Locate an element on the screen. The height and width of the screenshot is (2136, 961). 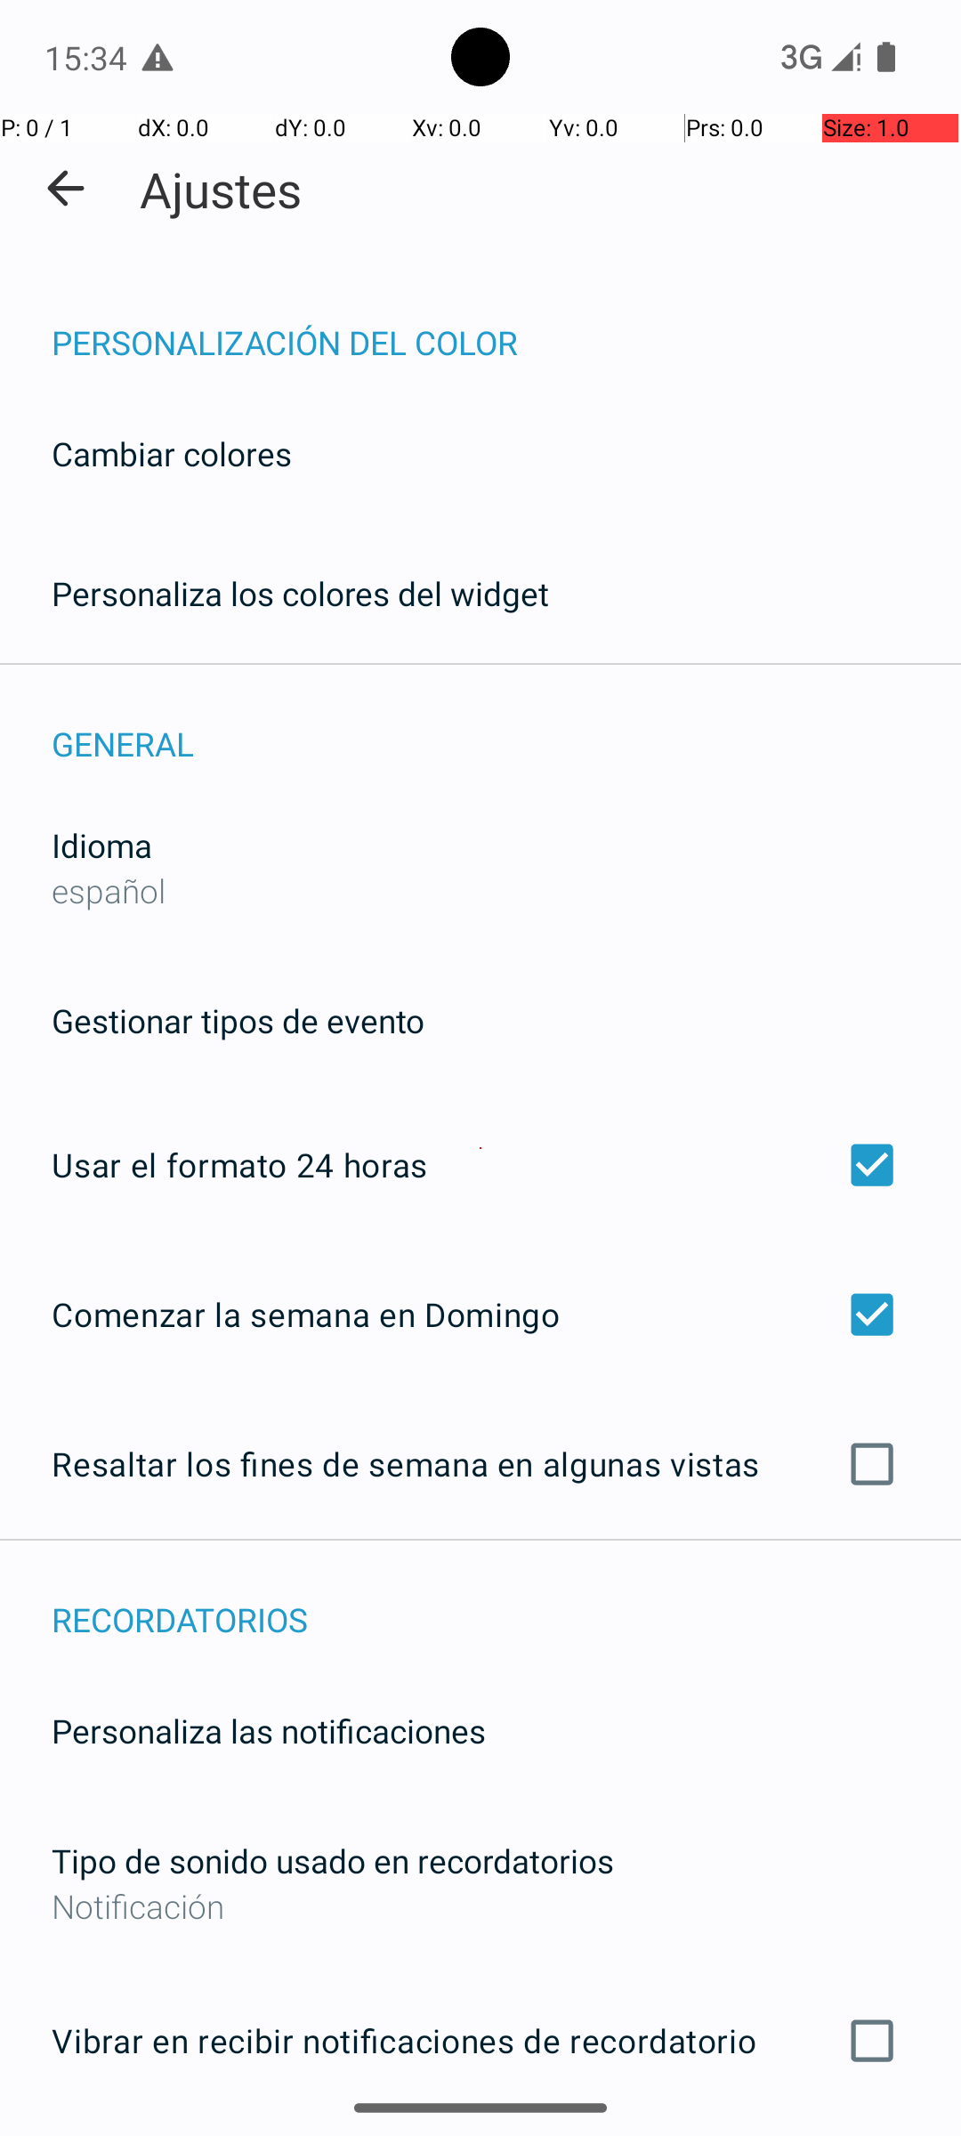
Cambiar colores is located at coordinates (172, 454).